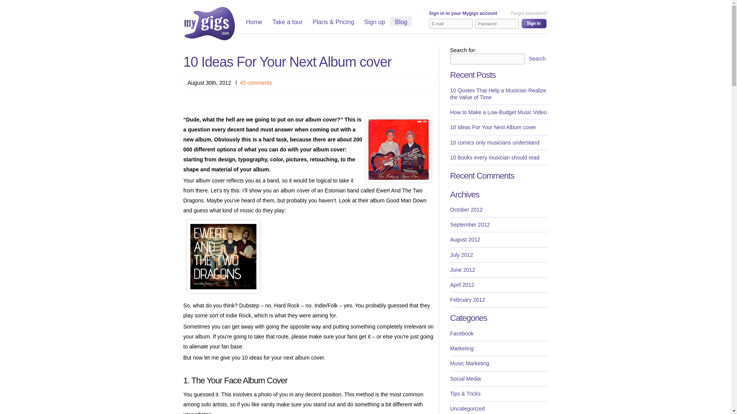 Image resolution: width=737 pixels, height=414 pixels. What do you see at coordinates (498, 94) in the screenshot?
I see `10 Quotes That Help a Musician Realize the Value of Time` at bounding box center [498, 94].